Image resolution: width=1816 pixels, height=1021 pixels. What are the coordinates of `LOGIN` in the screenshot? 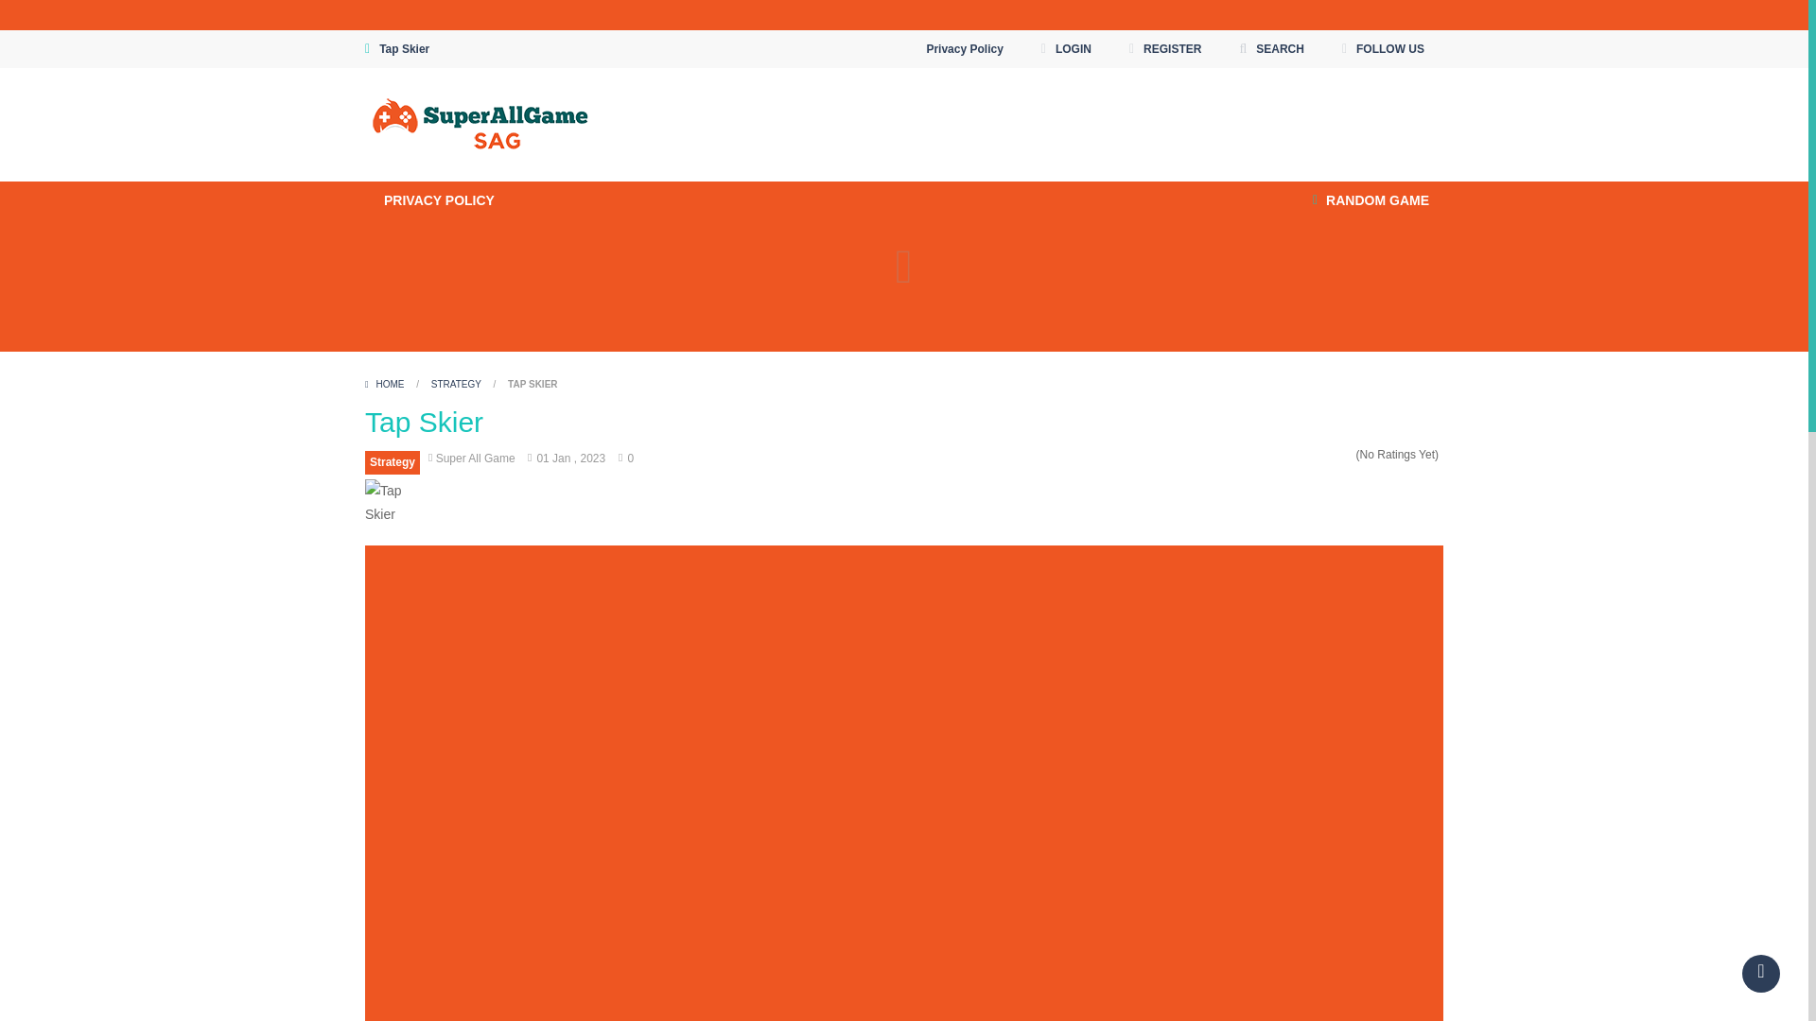 It's located at (1067, 49).